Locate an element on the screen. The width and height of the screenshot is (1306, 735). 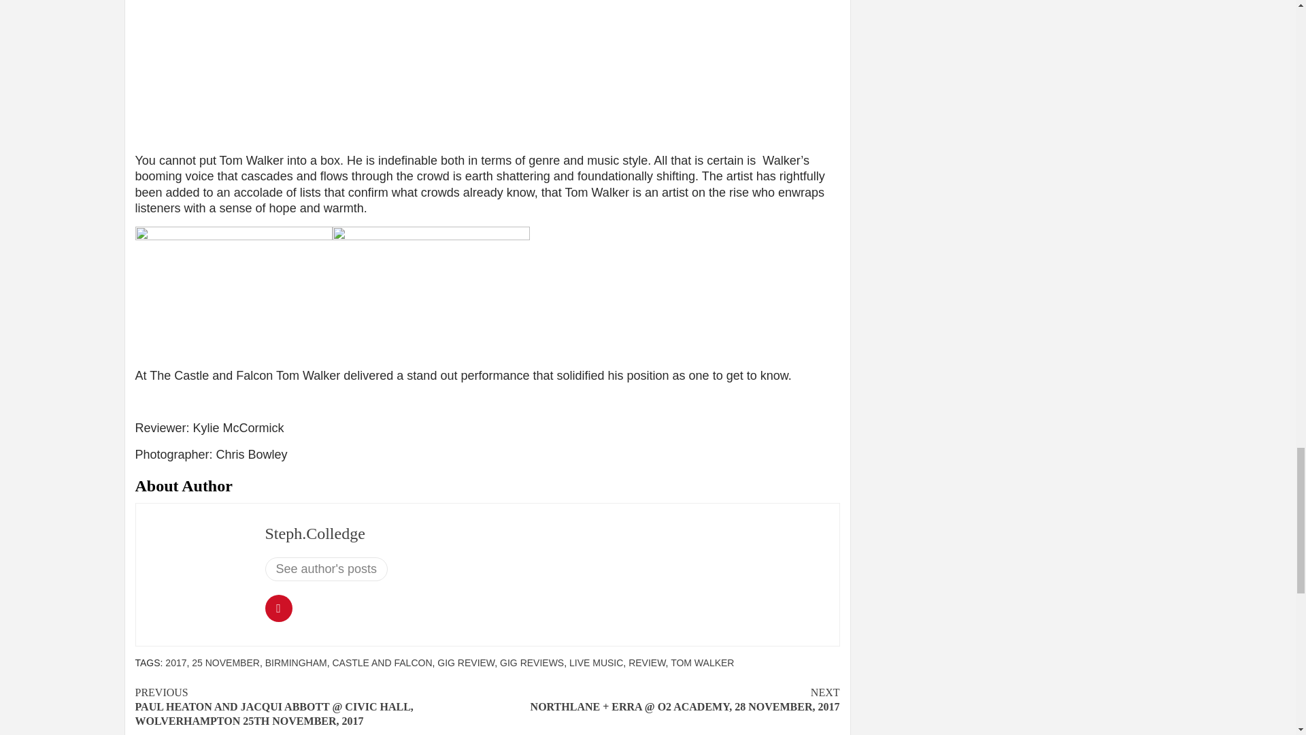
BIRMINGHAM is located at coordinates (296, 662).